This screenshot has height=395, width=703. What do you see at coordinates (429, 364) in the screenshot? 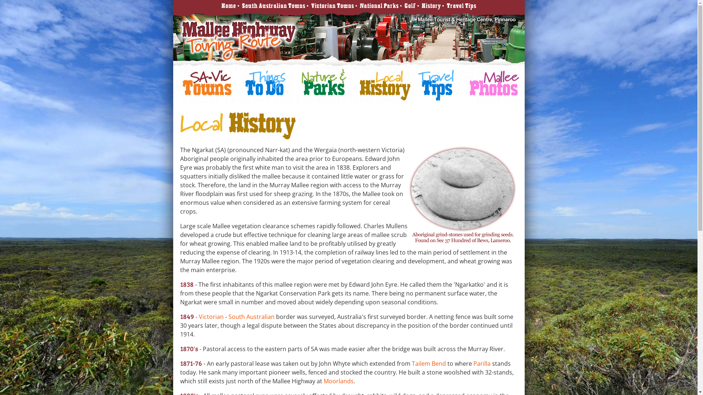
I see `Tailem Bend` at bounding box center [429, 364].